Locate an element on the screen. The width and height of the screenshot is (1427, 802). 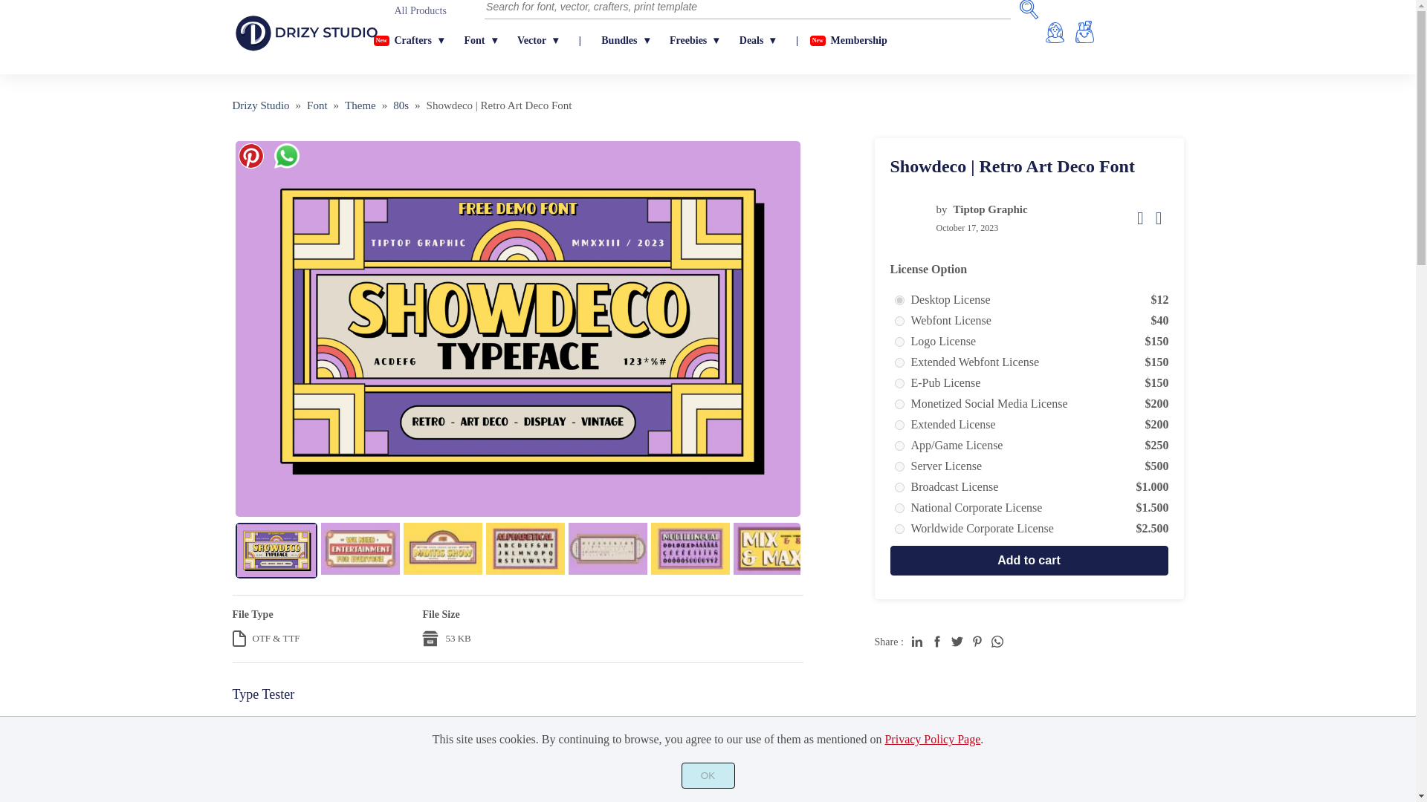
Crafters is located at coordinates (418, 42).